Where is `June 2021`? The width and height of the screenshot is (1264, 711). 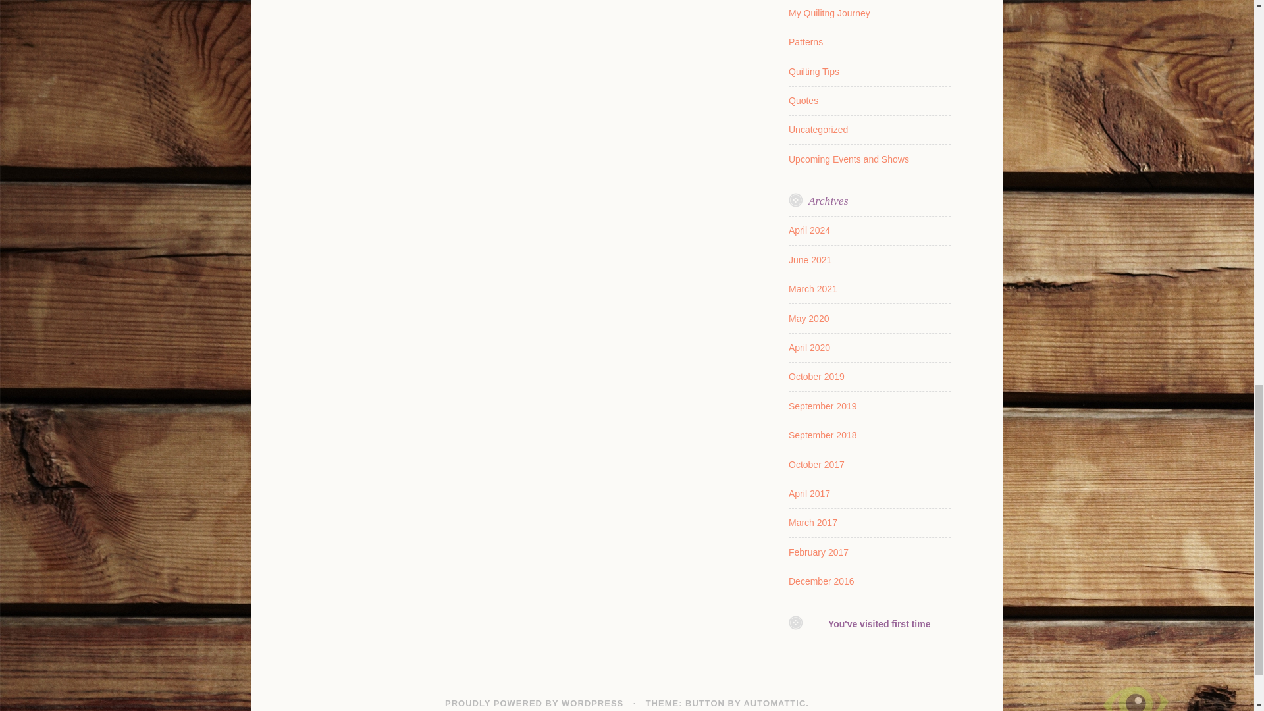
June 2021 is located at coordinates (810, 259).